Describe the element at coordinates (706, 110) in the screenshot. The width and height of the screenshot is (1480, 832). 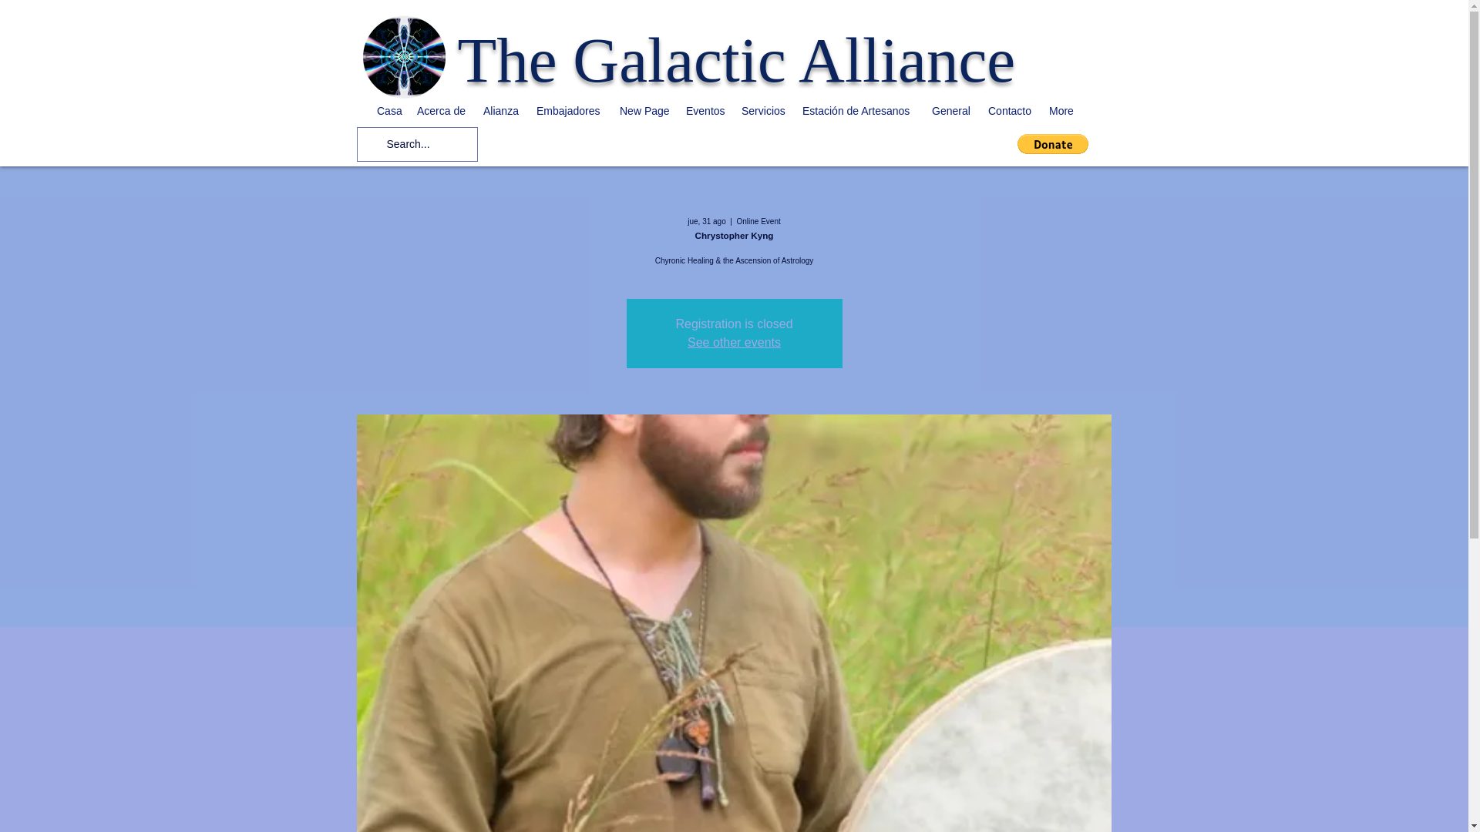
I see `Eventos` at that location.